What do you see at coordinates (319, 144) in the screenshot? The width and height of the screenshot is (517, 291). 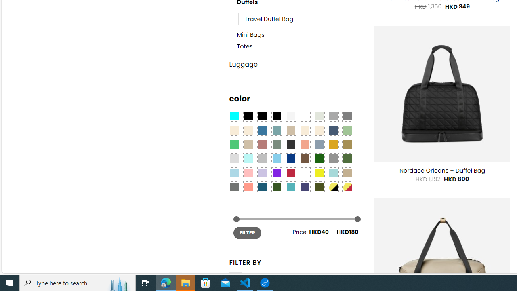 I see `Dusty Blue` at bounding box center [319, 144].